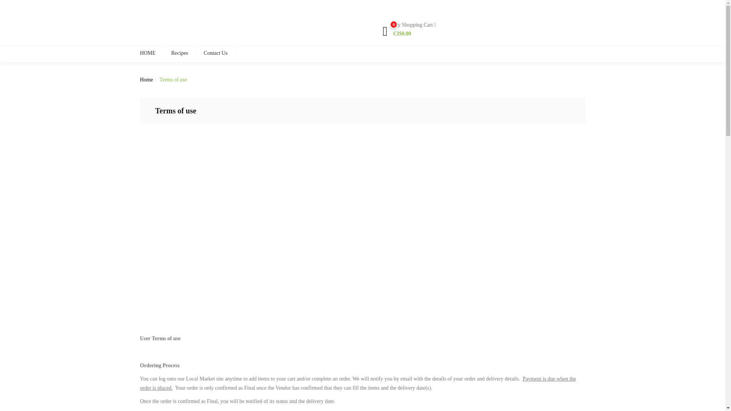 Image resolution: width=731 pixels, height=411 pixels. What do you see at coordinates (146, 80) in the screenshot?
I see `Home` at bounding box center [146, 80].